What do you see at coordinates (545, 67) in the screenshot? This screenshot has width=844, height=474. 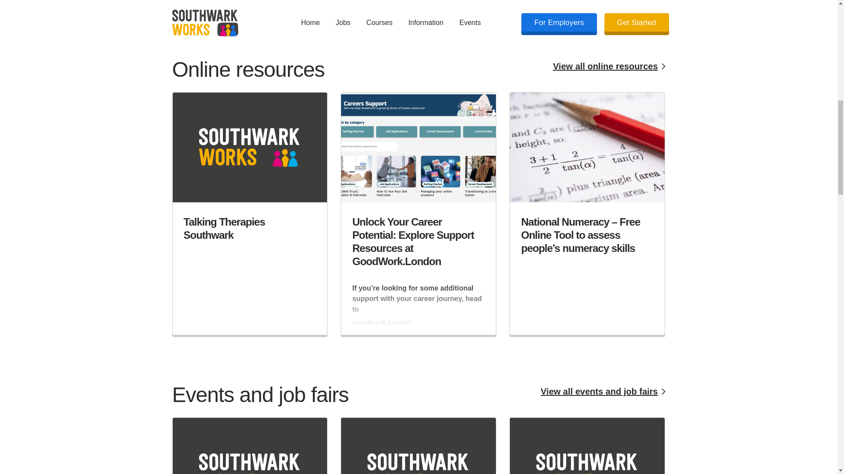 I see `View all online resources` at bounding box center [545, 67].